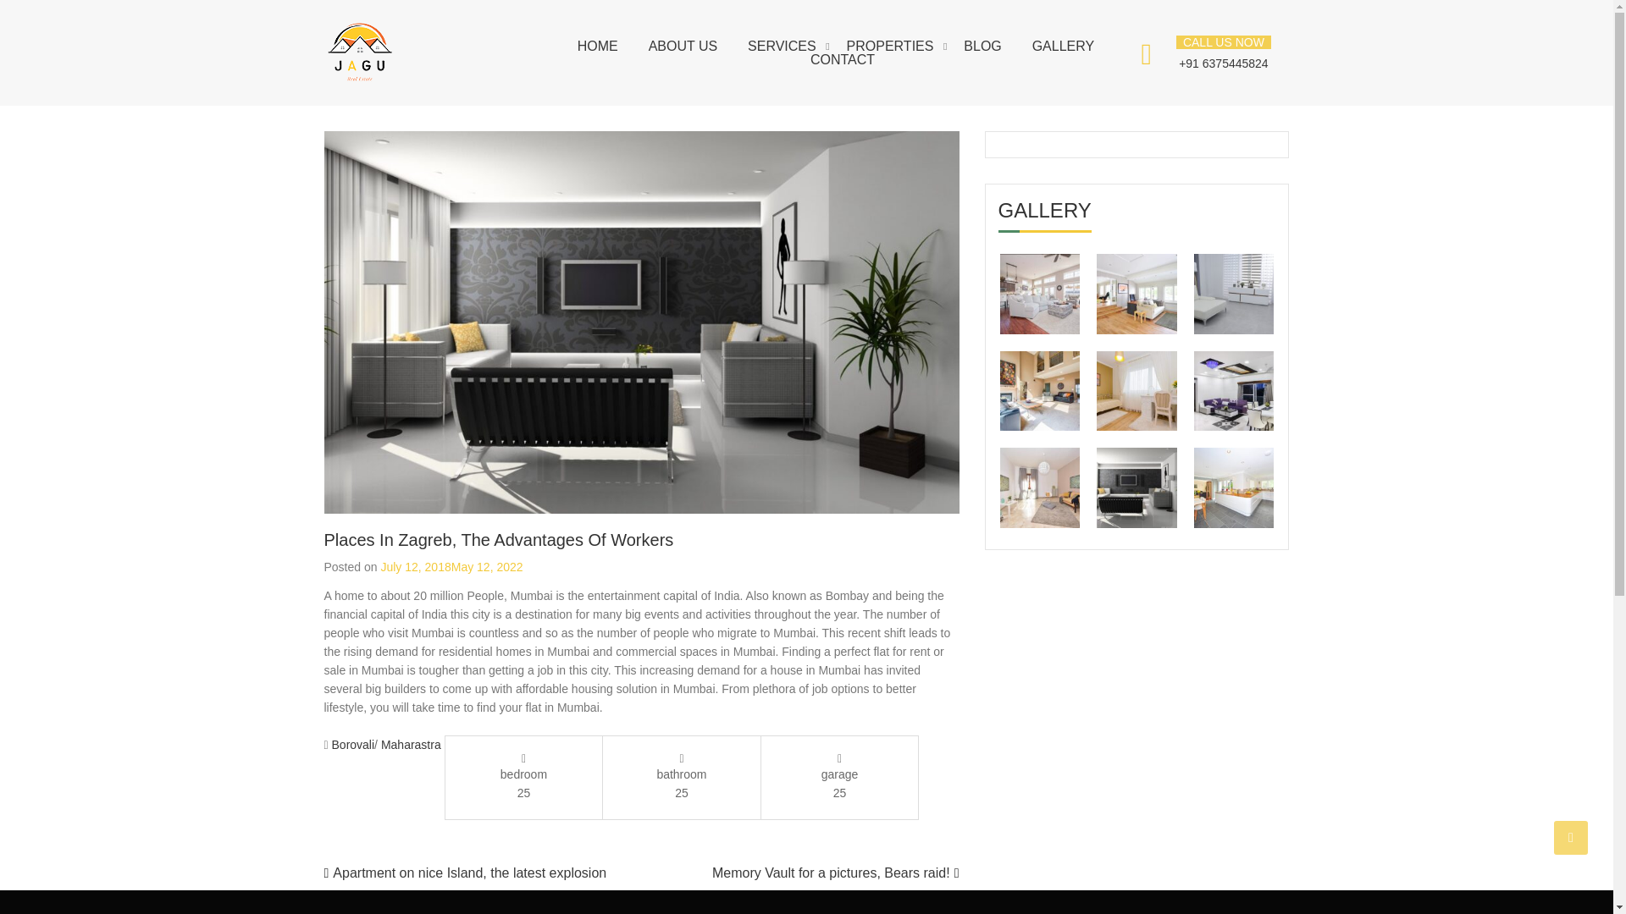  Describe the element at coordinates (842, 58) in the screenshot. I see `CONTACT` at that location.